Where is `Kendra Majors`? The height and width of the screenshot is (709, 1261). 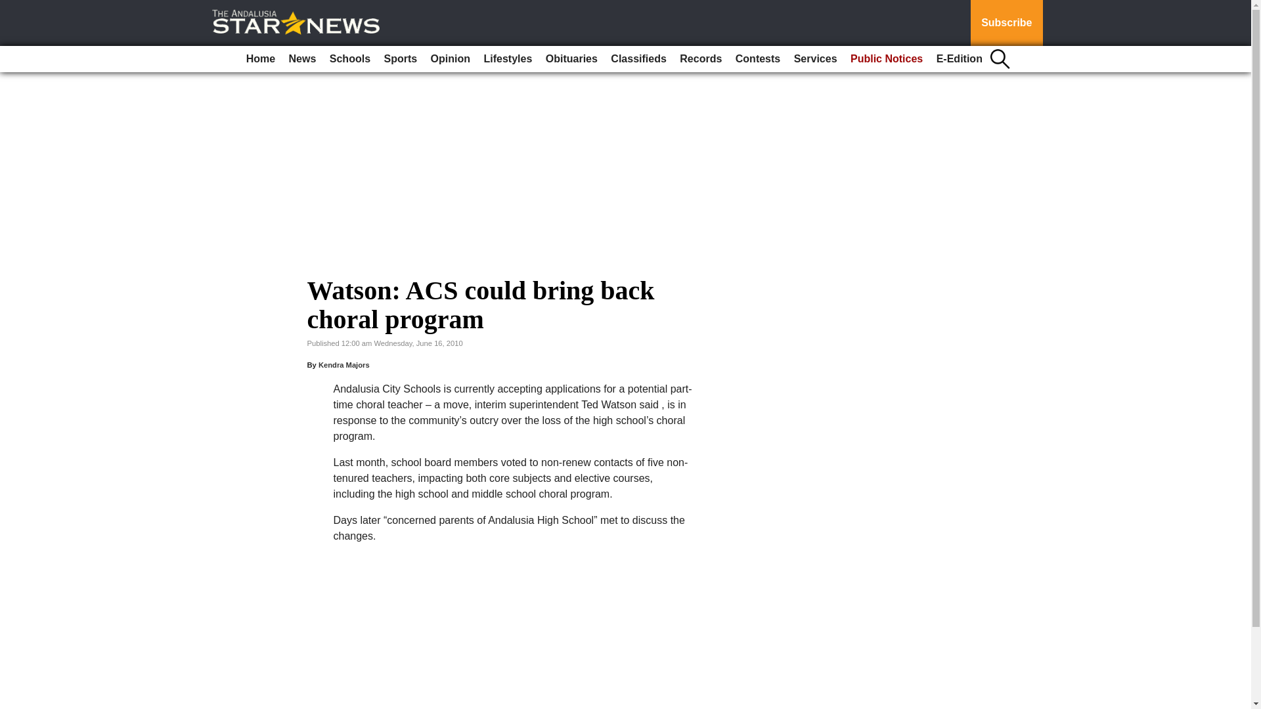
Kendra Majors is located at coordinates (344, 364).